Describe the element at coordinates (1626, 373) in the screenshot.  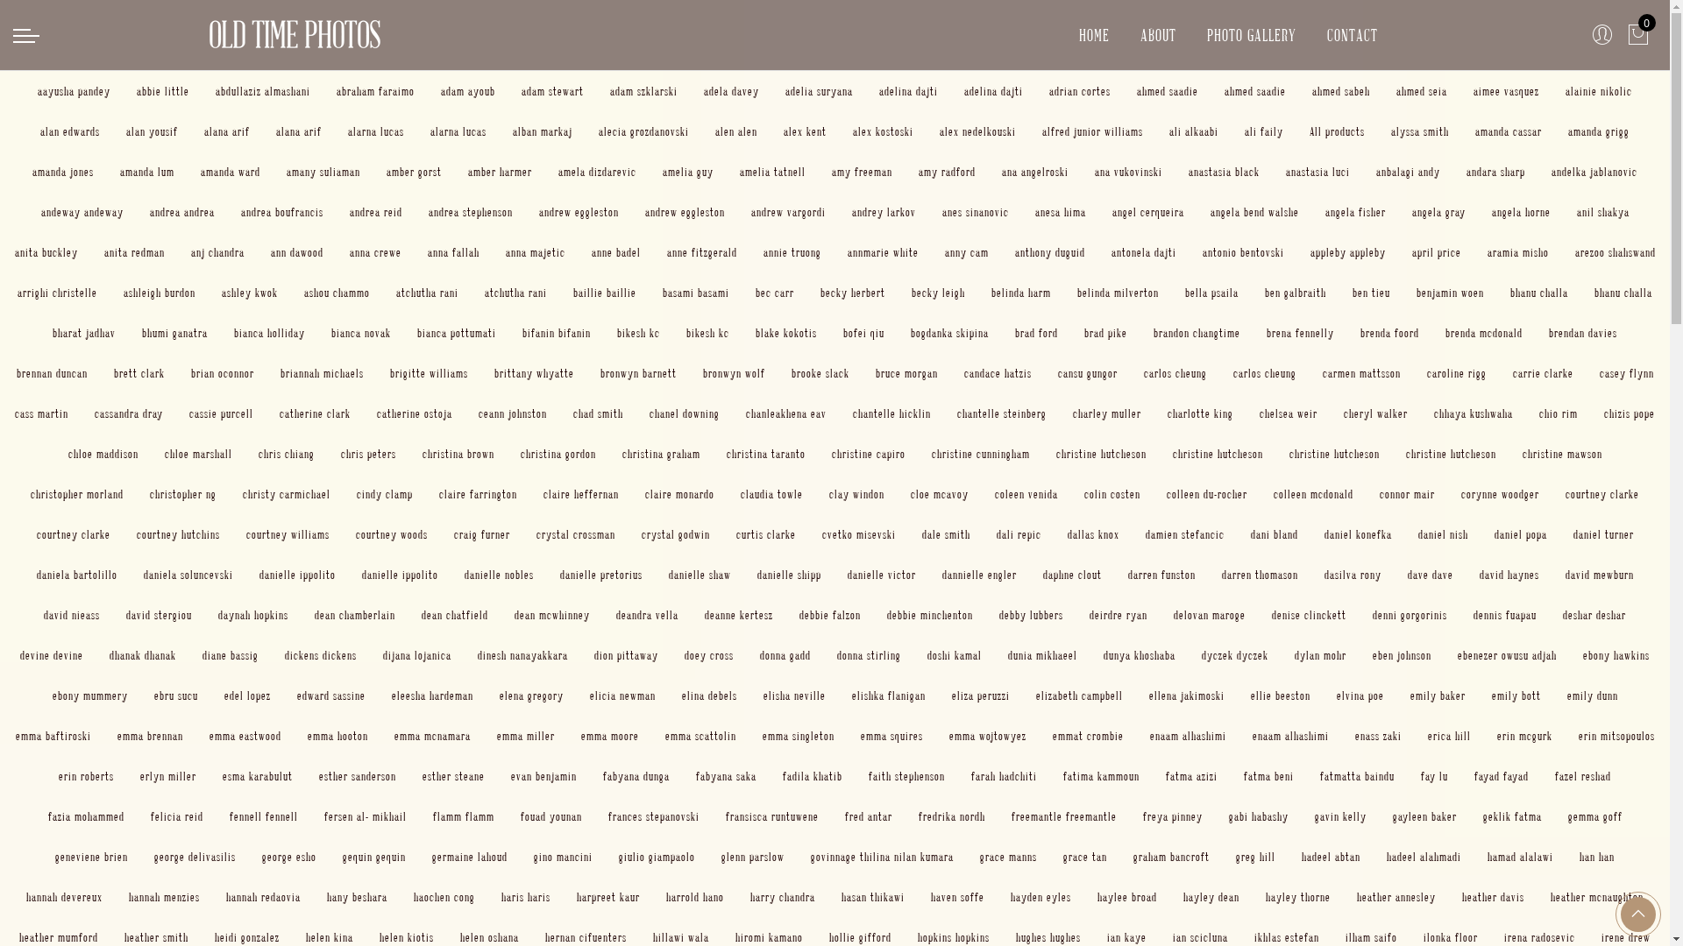
I see `casey flynn` at that location.